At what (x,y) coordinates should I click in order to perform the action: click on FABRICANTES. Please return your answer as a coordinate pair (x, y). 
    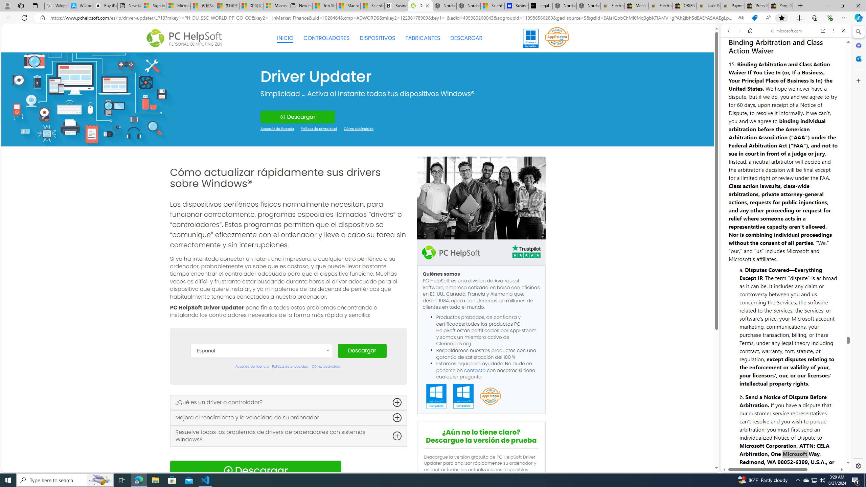
    Looking at the image, I should click on (423, 38).